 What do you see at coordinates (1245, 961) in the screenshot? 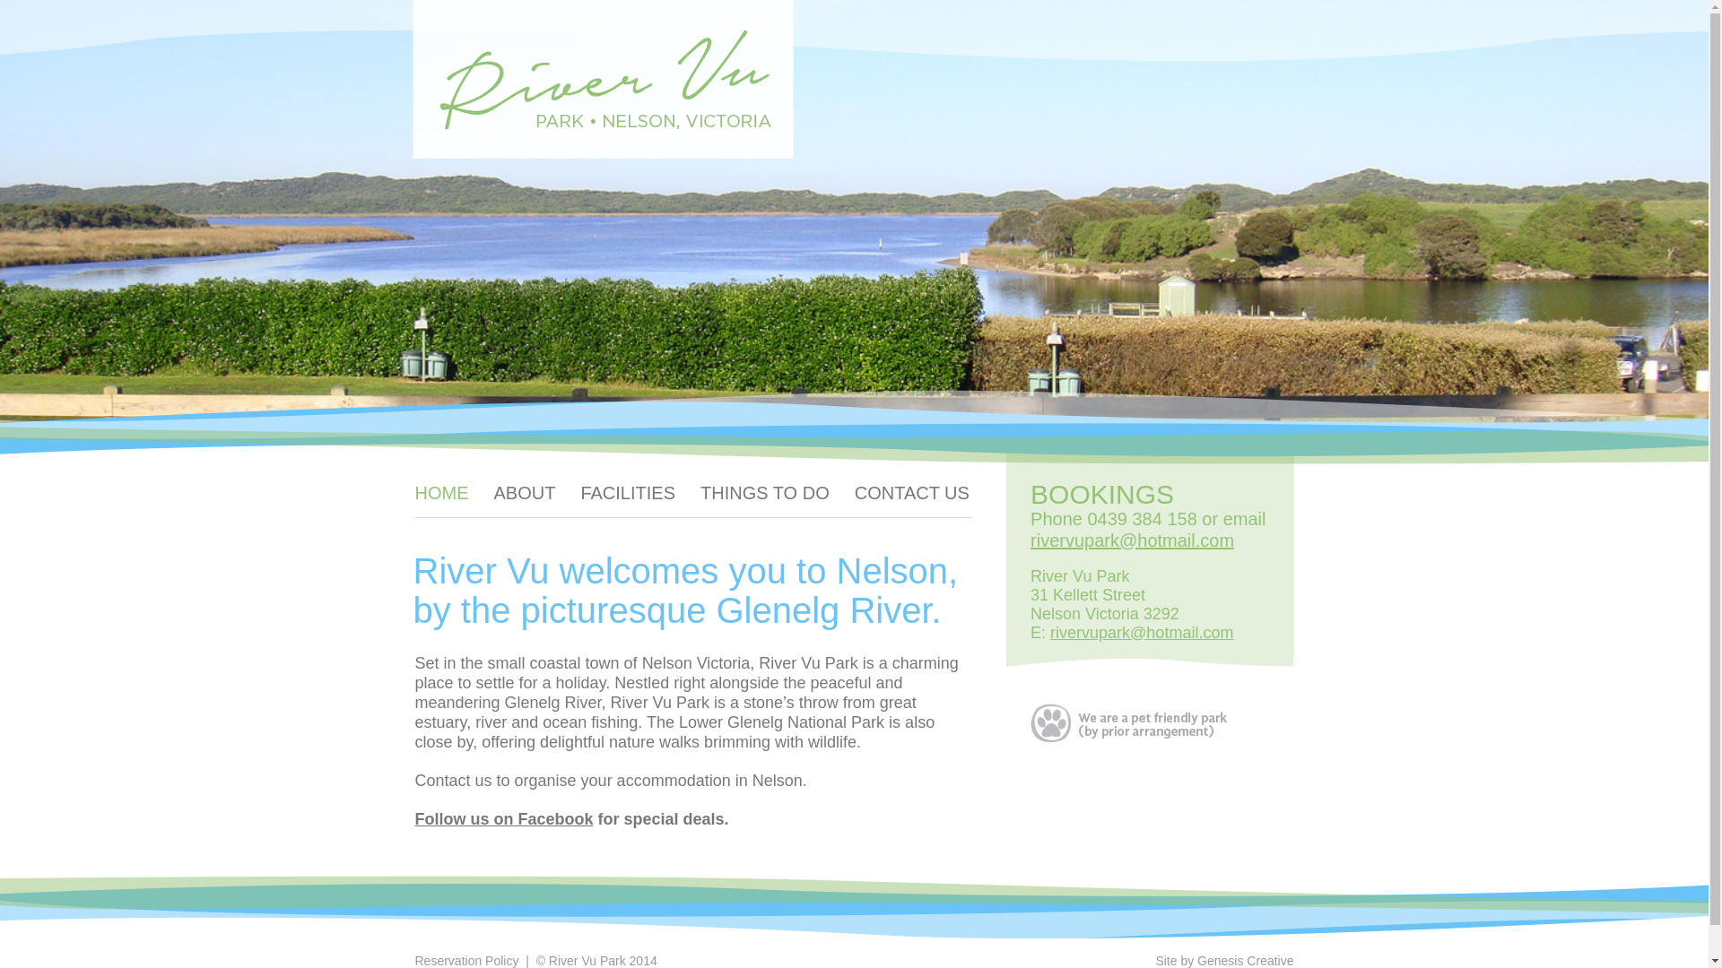
I see `Genesis Creative` at bounding box center [1245, 961].